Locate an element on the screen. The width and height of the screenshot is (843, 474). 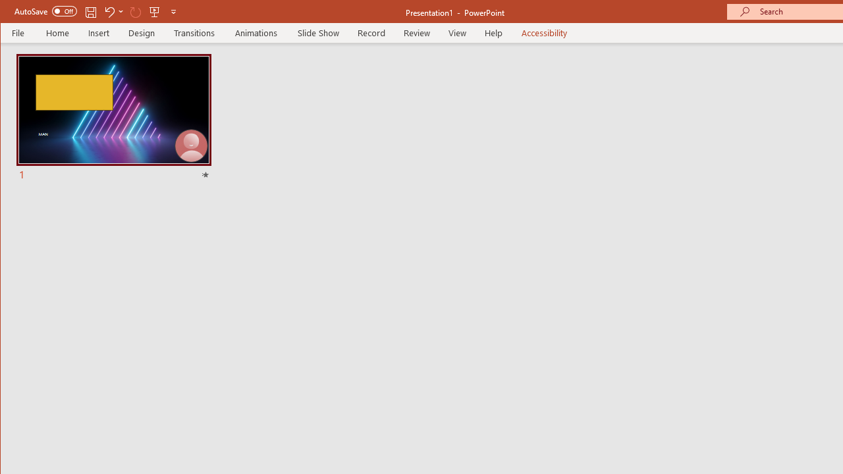
Transitions is located at coordinates (194, 33).